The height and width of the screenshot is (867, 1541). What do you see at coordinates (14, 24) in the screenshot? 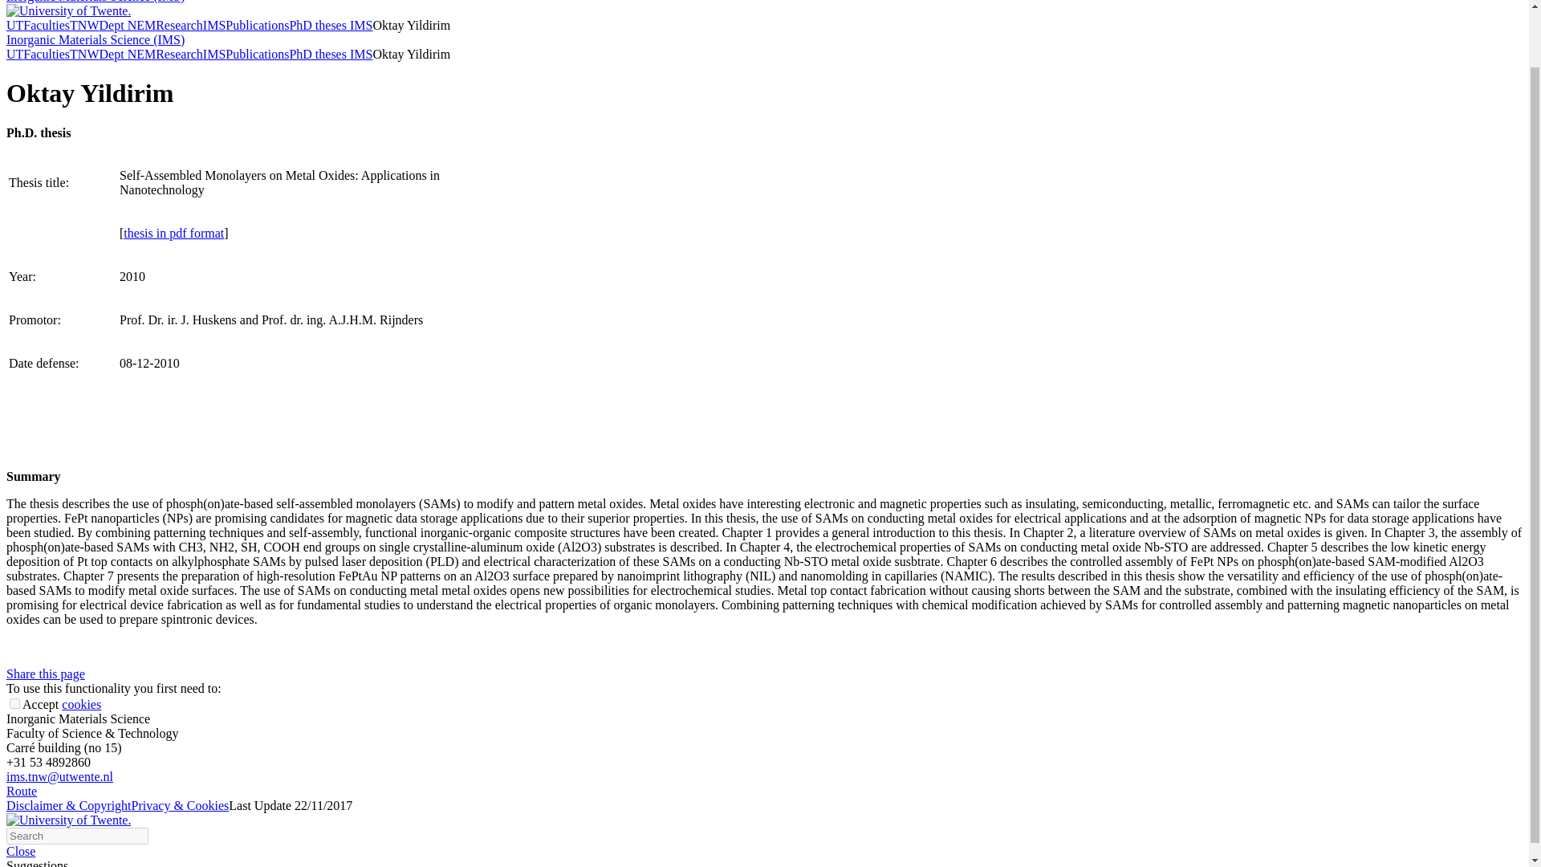
I see `UT` at bounding box center [14, 24].